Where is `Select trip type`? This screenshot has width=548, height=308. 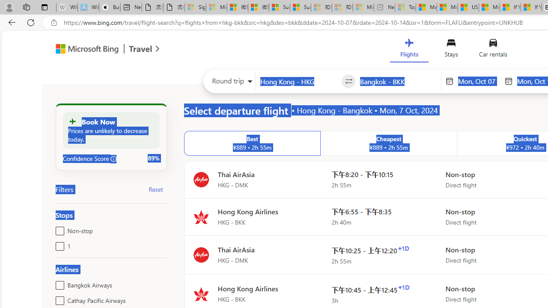
Select trip type is located at coordinates (229, 83).